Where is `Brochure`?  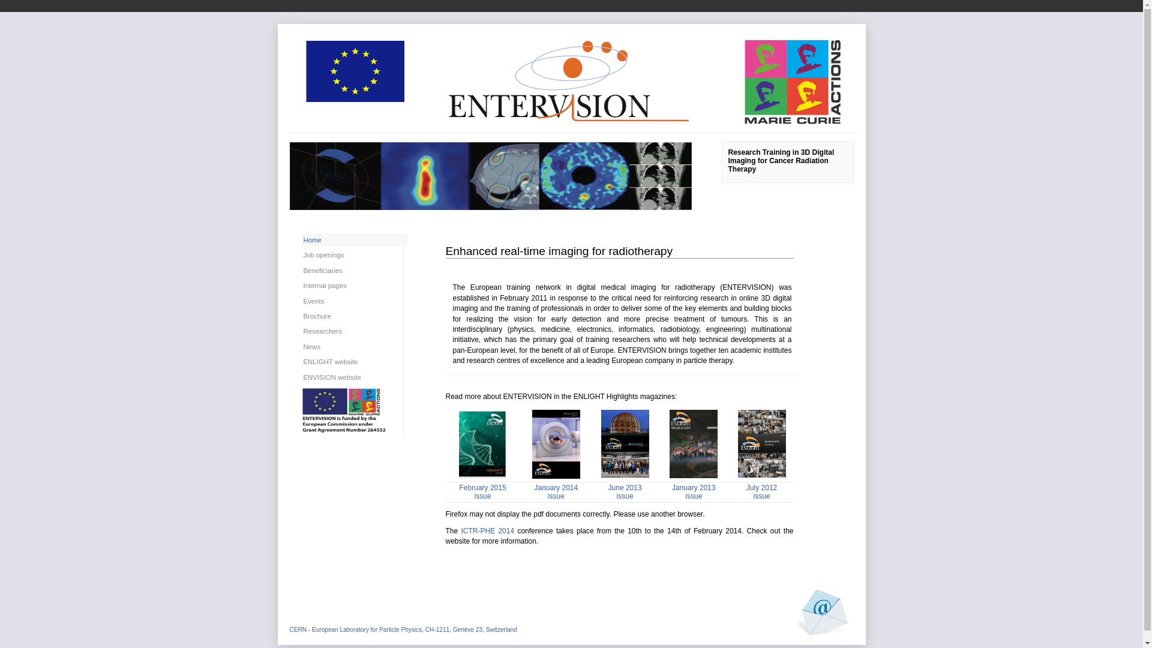
Brochure is located at coordinates (352, 316).